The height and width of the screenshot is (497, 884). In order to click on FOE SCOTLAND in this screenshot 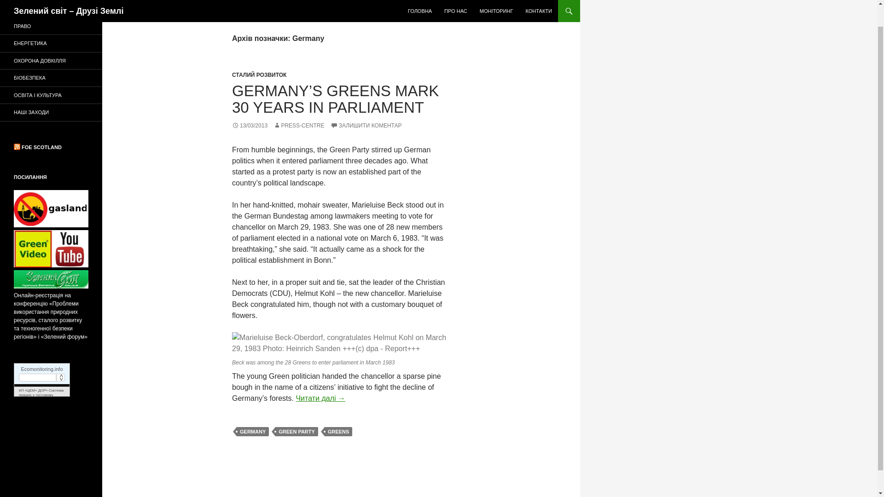, I will do `click(41, 147)`.